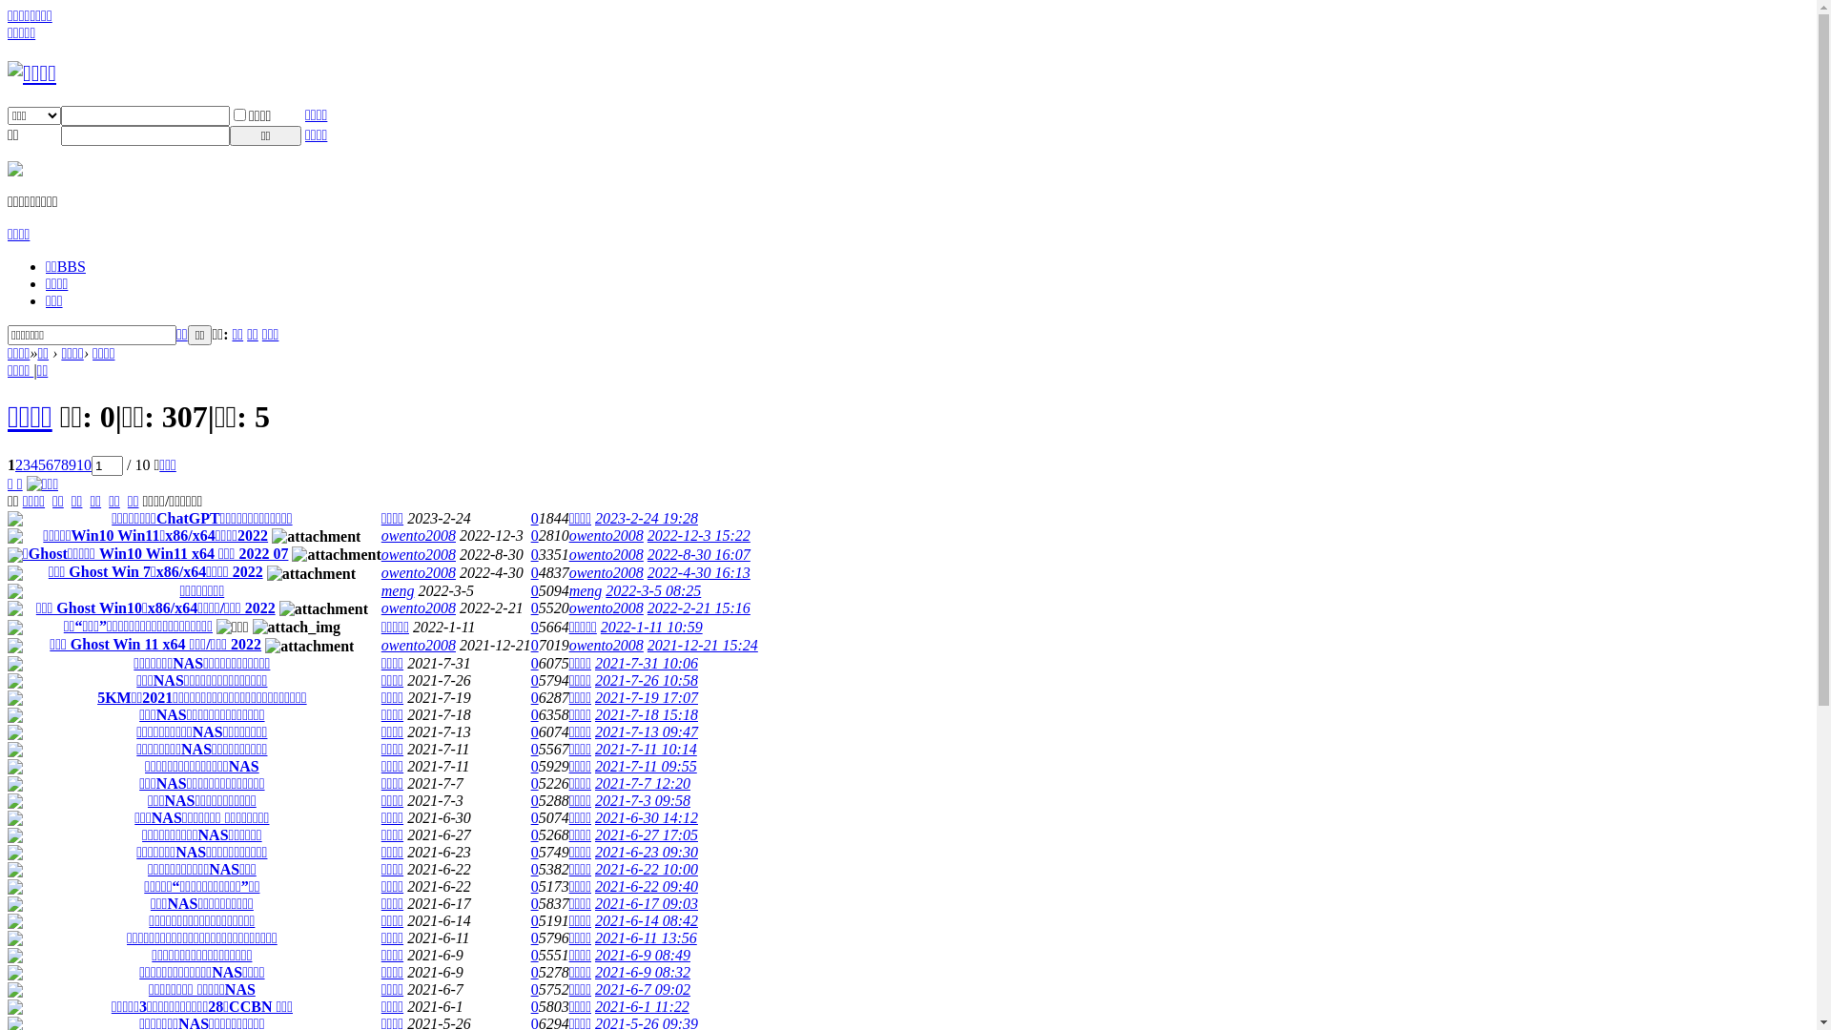  Describe the element at coordinates (643, 784) in the screenshot. I see `2021-7-7 12:20` at that location.